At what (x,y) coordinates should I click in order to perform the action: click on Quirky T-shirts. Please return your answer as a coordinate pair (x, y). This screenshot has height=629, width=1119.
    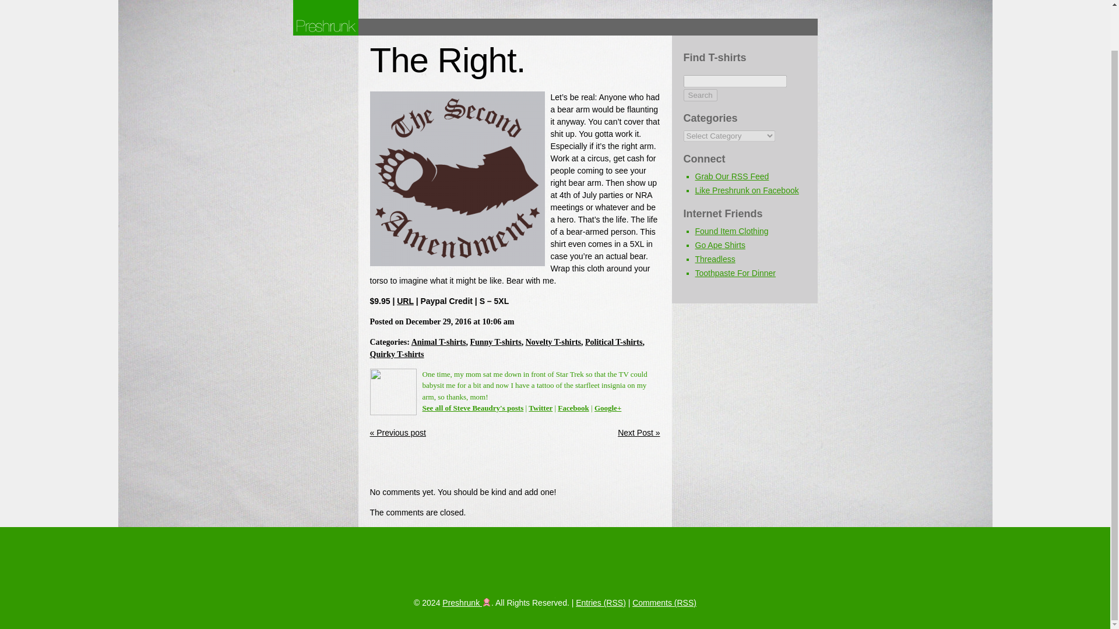
    Looking at the image, I should click on (396, 354).